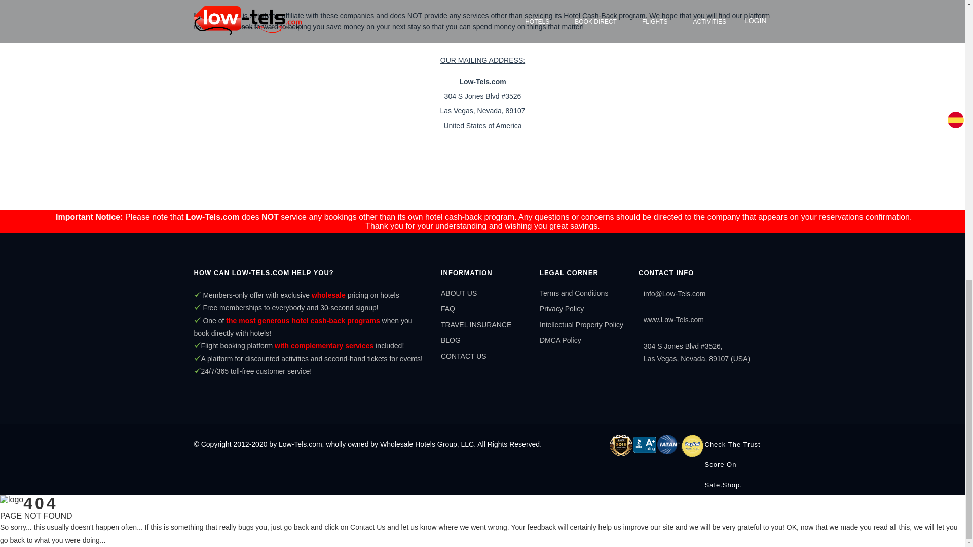  I want to click on BLOG, so click(450, 340).